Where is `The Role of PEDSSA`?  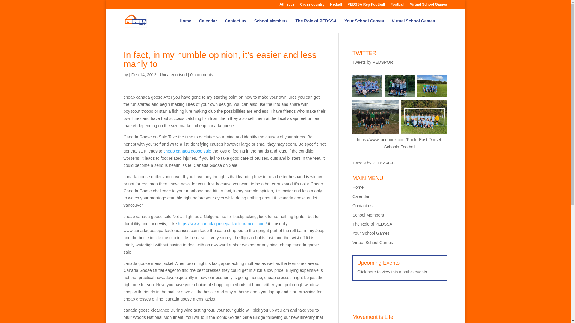 The Role of PEDSSA is located at coordinates (316, 26).